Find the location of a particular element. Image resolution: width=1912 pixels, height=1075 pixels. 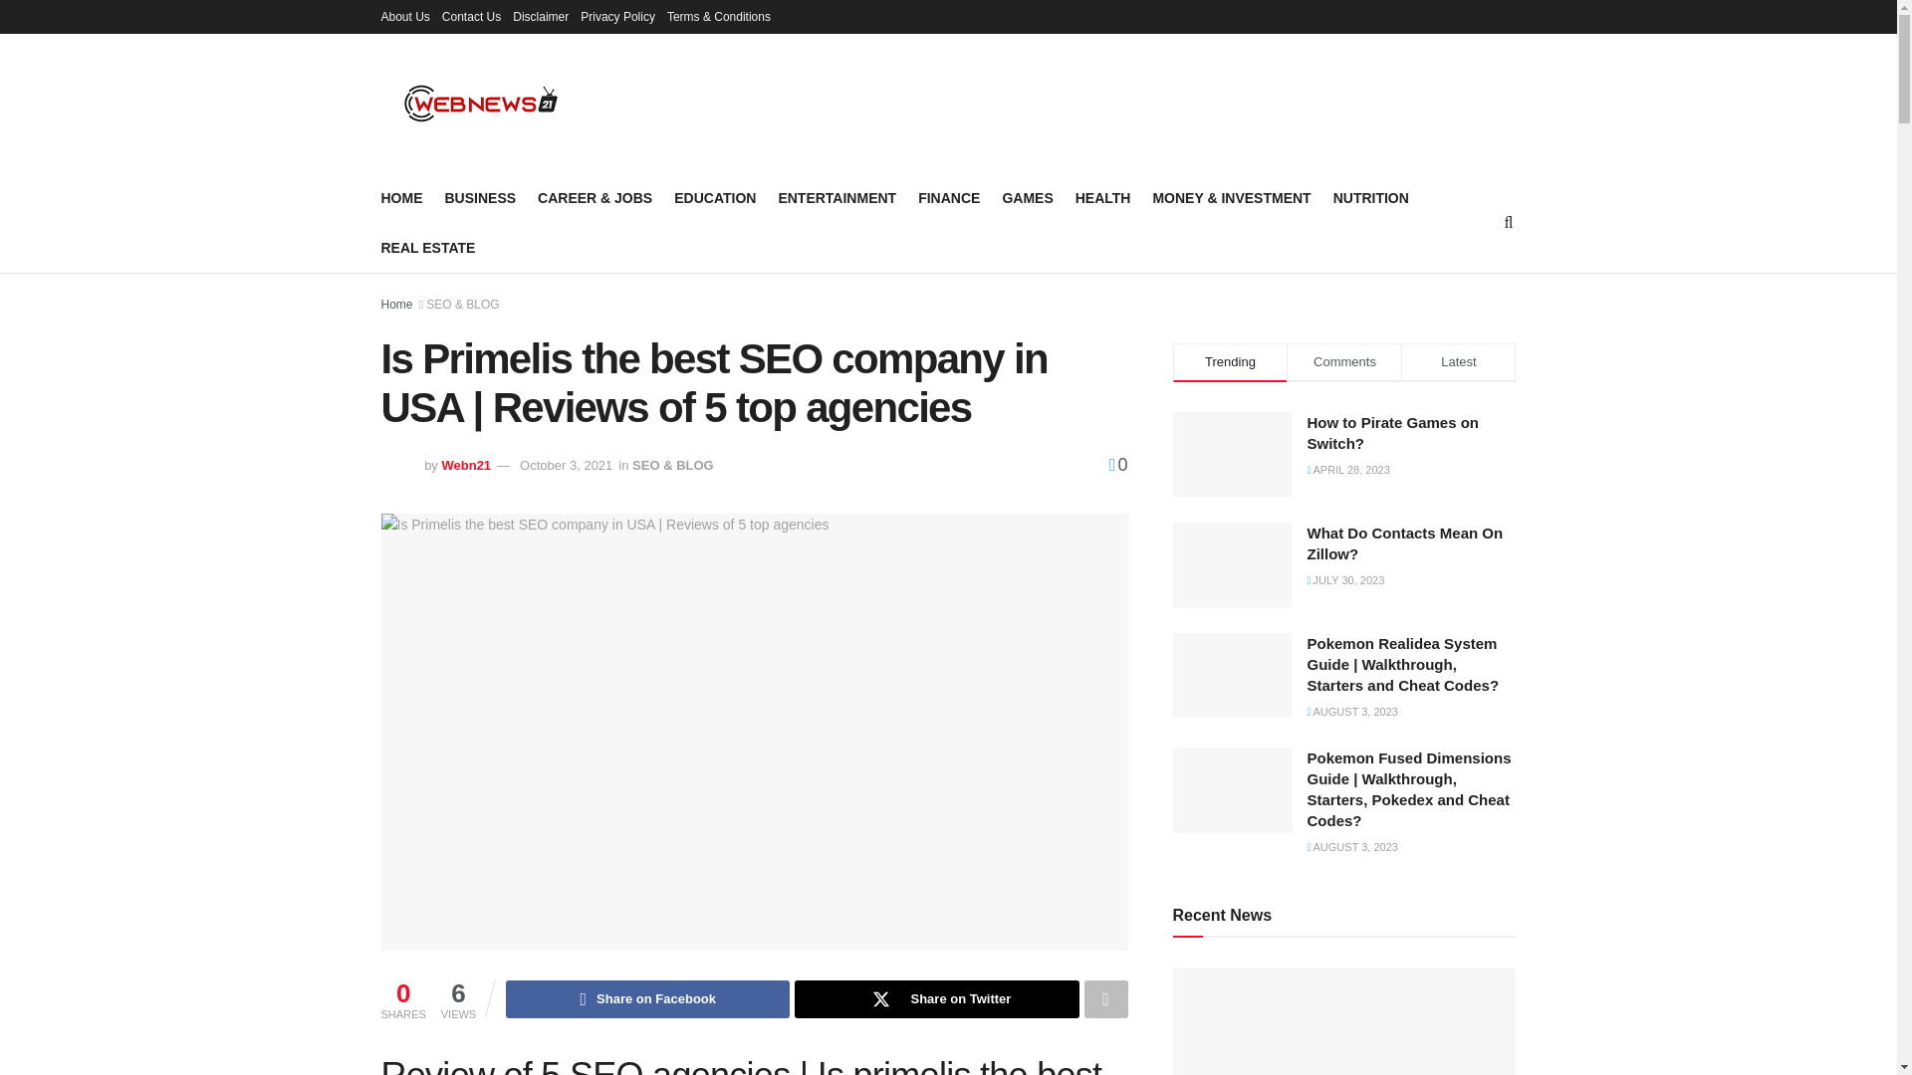

About Us is located at coordinates (404, 16).